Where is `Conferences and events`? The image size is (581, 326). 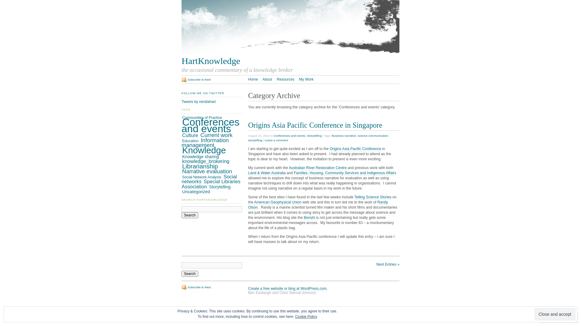
Conferences and events is located at coordinates (211, 125).